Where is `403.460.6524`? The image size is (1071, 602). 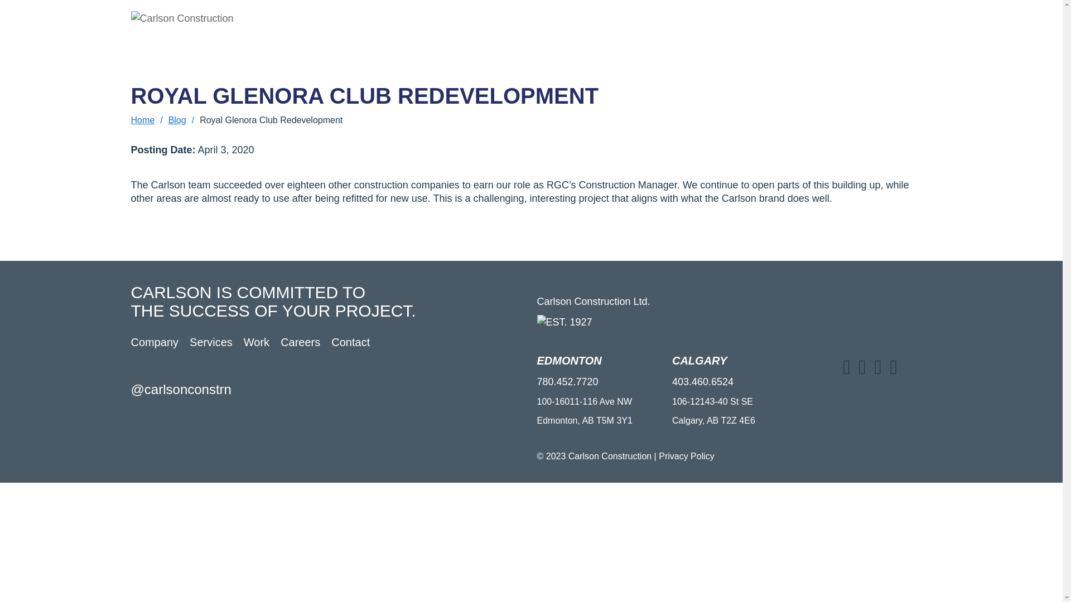
403.460.6524 is located at coordinates (703, 382).